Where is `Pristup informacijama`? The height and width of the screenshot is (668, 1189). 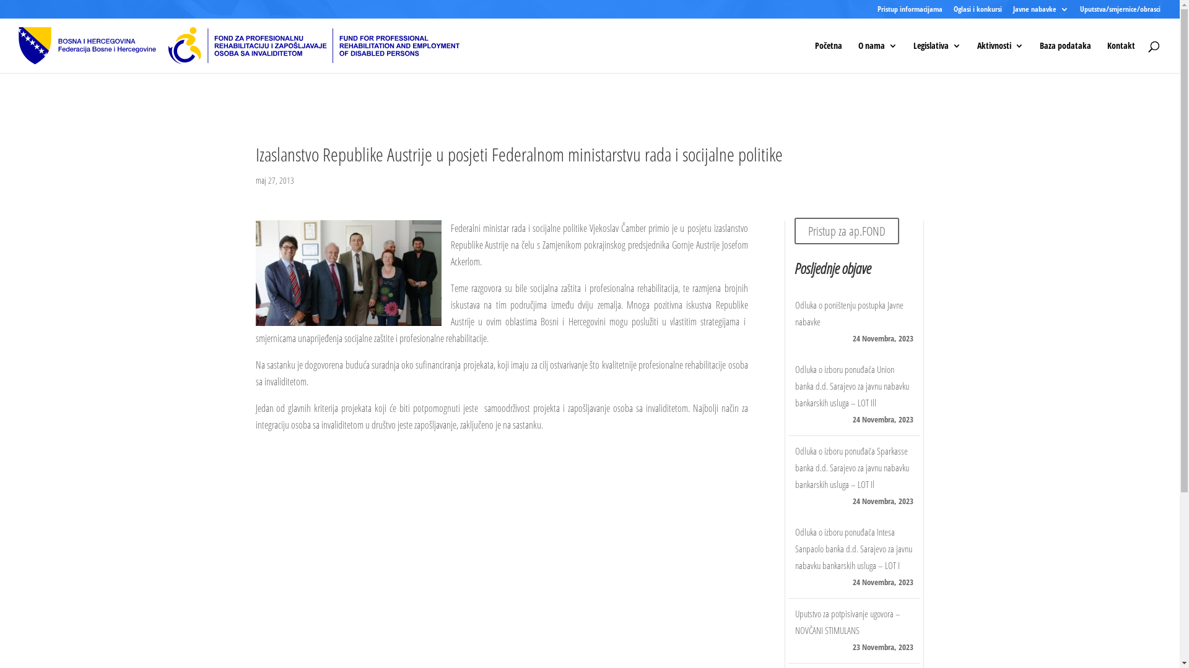
Pristup informacijama is located at coordinates (910, 12).